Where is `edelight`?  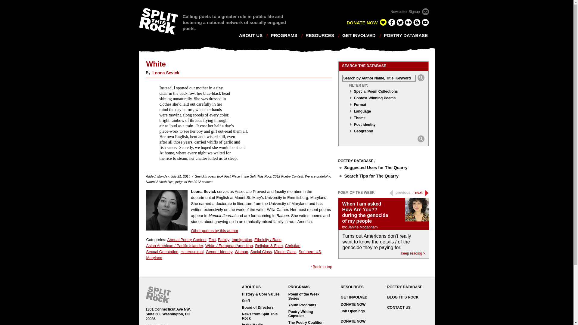 edelight is located at coordinates (383, 22).